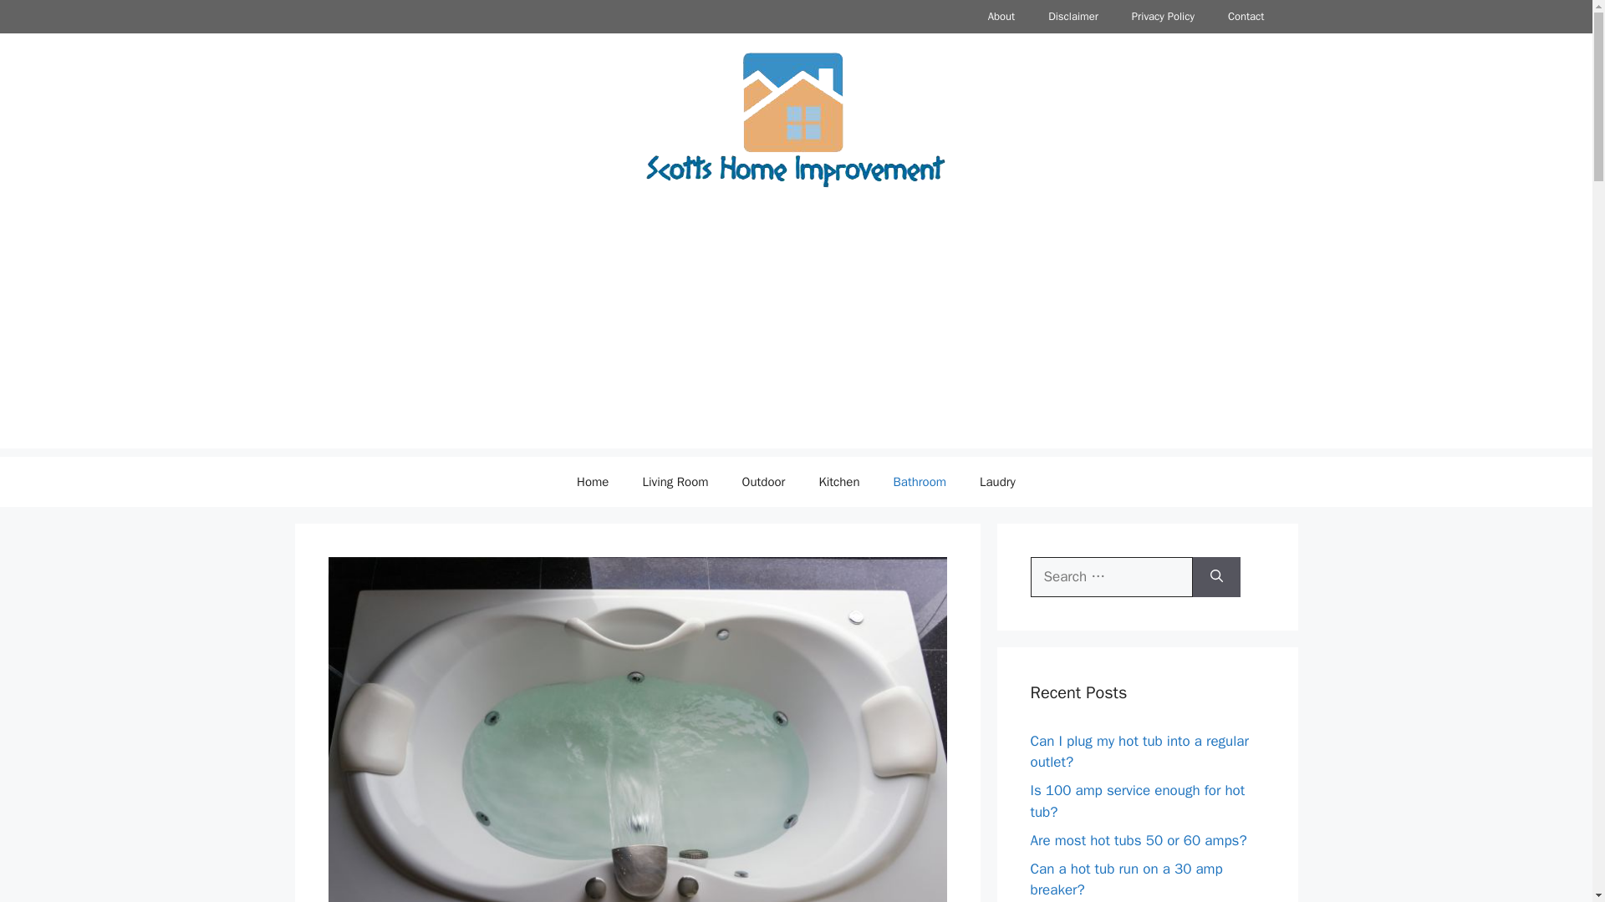 The height and width of the screenshot is (902, 1605). I want to click on Living Room, so click(675, 481).